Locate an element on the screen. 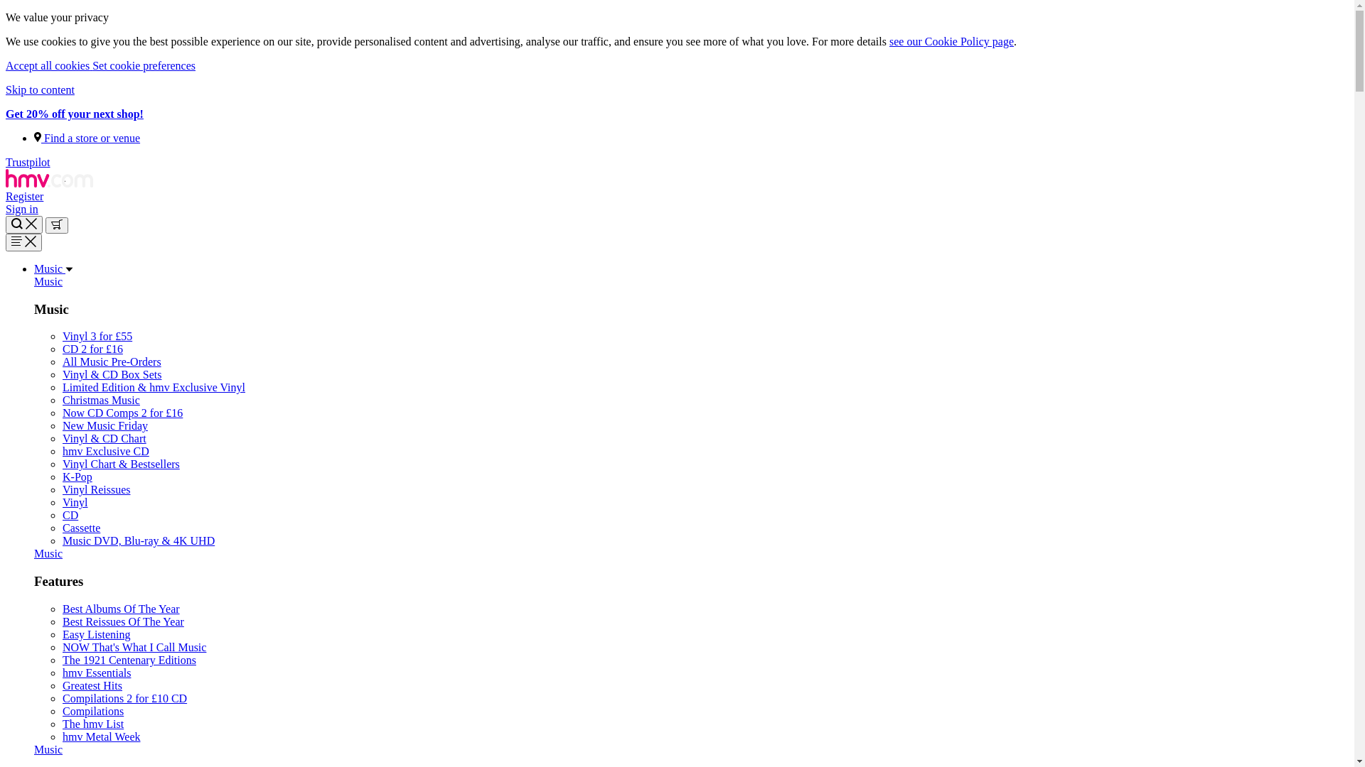  Best Albums Of The Year is located at coordinates (121, 609).